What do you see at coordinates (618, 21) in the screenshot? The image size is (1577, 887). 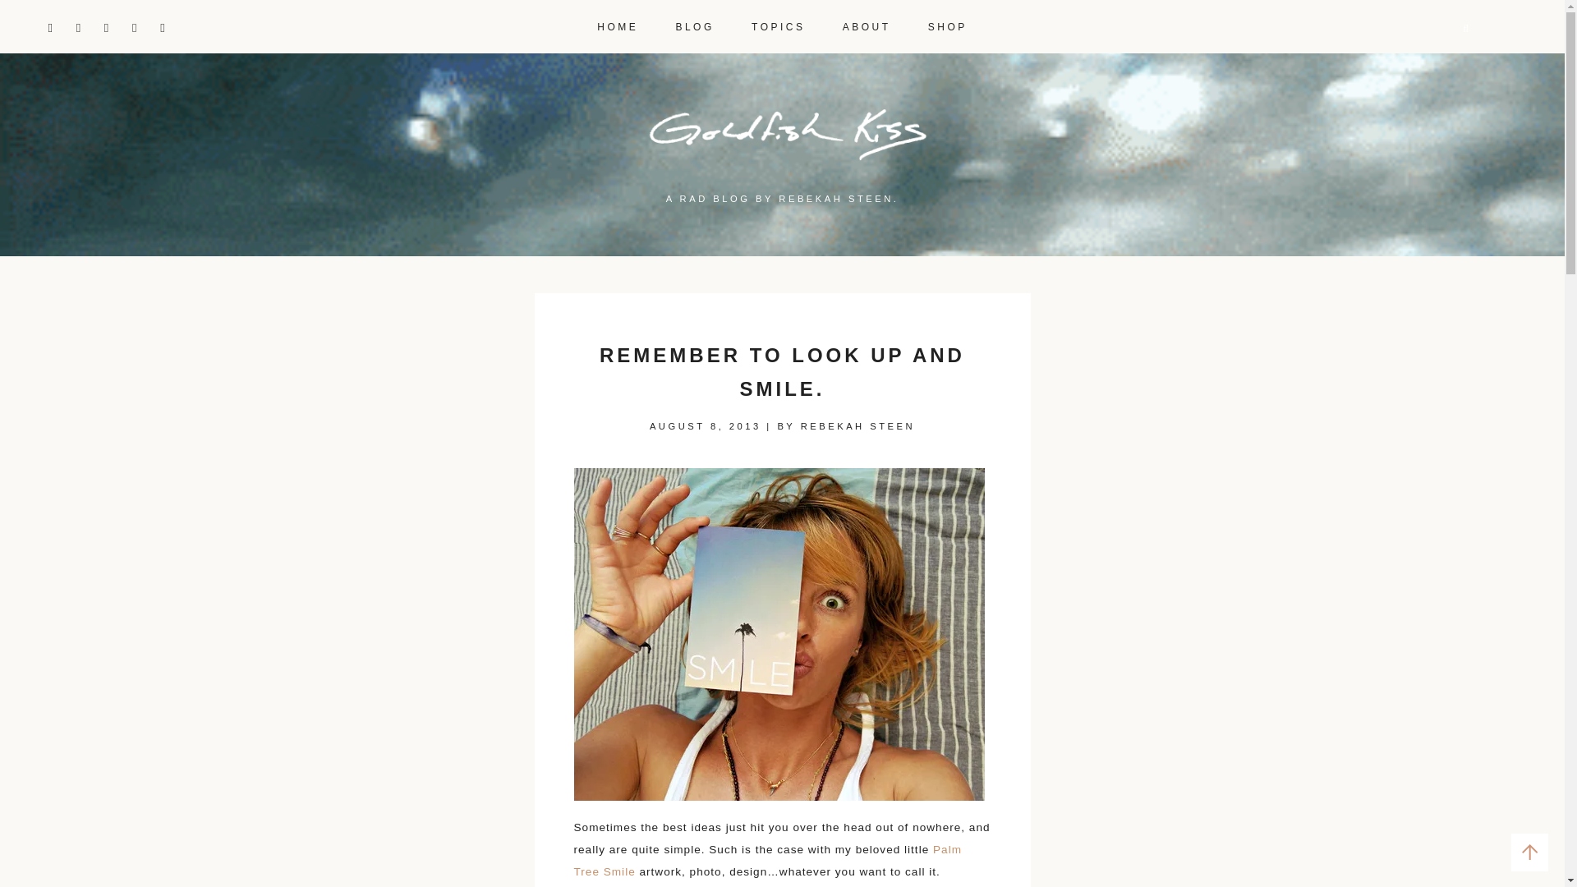 I see `HOME` at bounding box center [618, 21].